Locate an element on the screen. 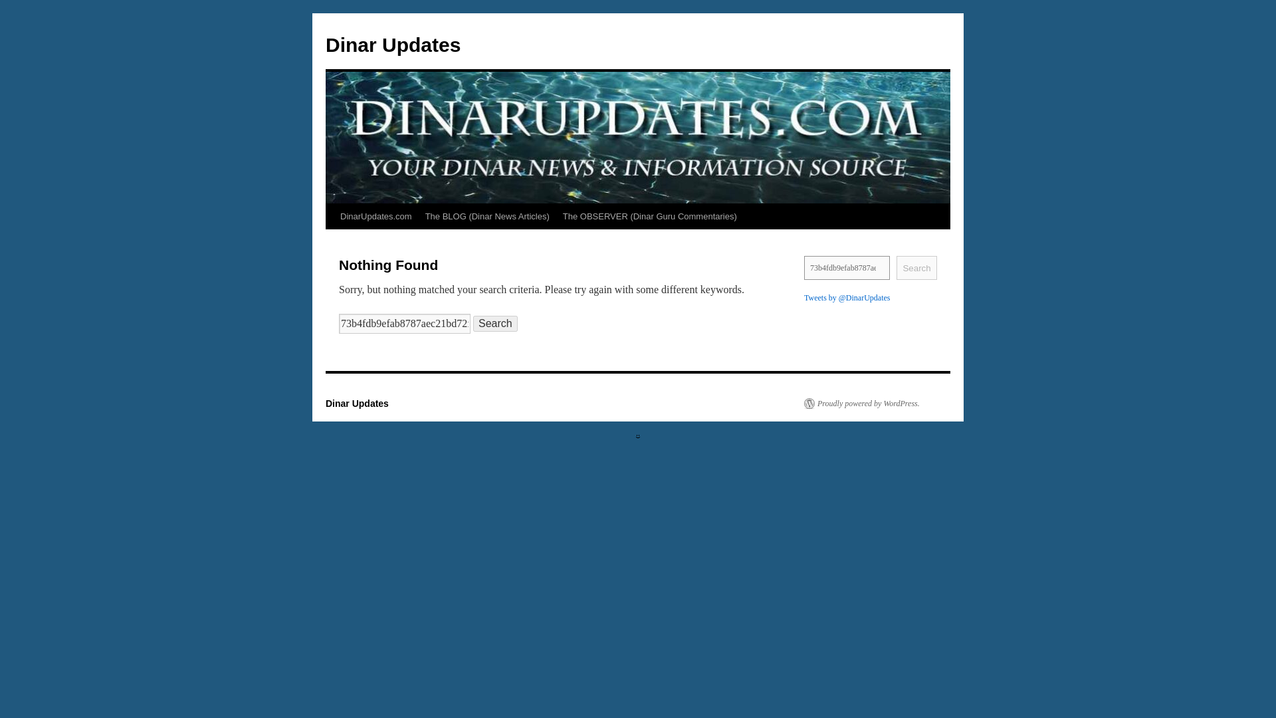  73b4fdb9efab8787aec21bd72fb6ab98 is located at coordinates (405, 323).